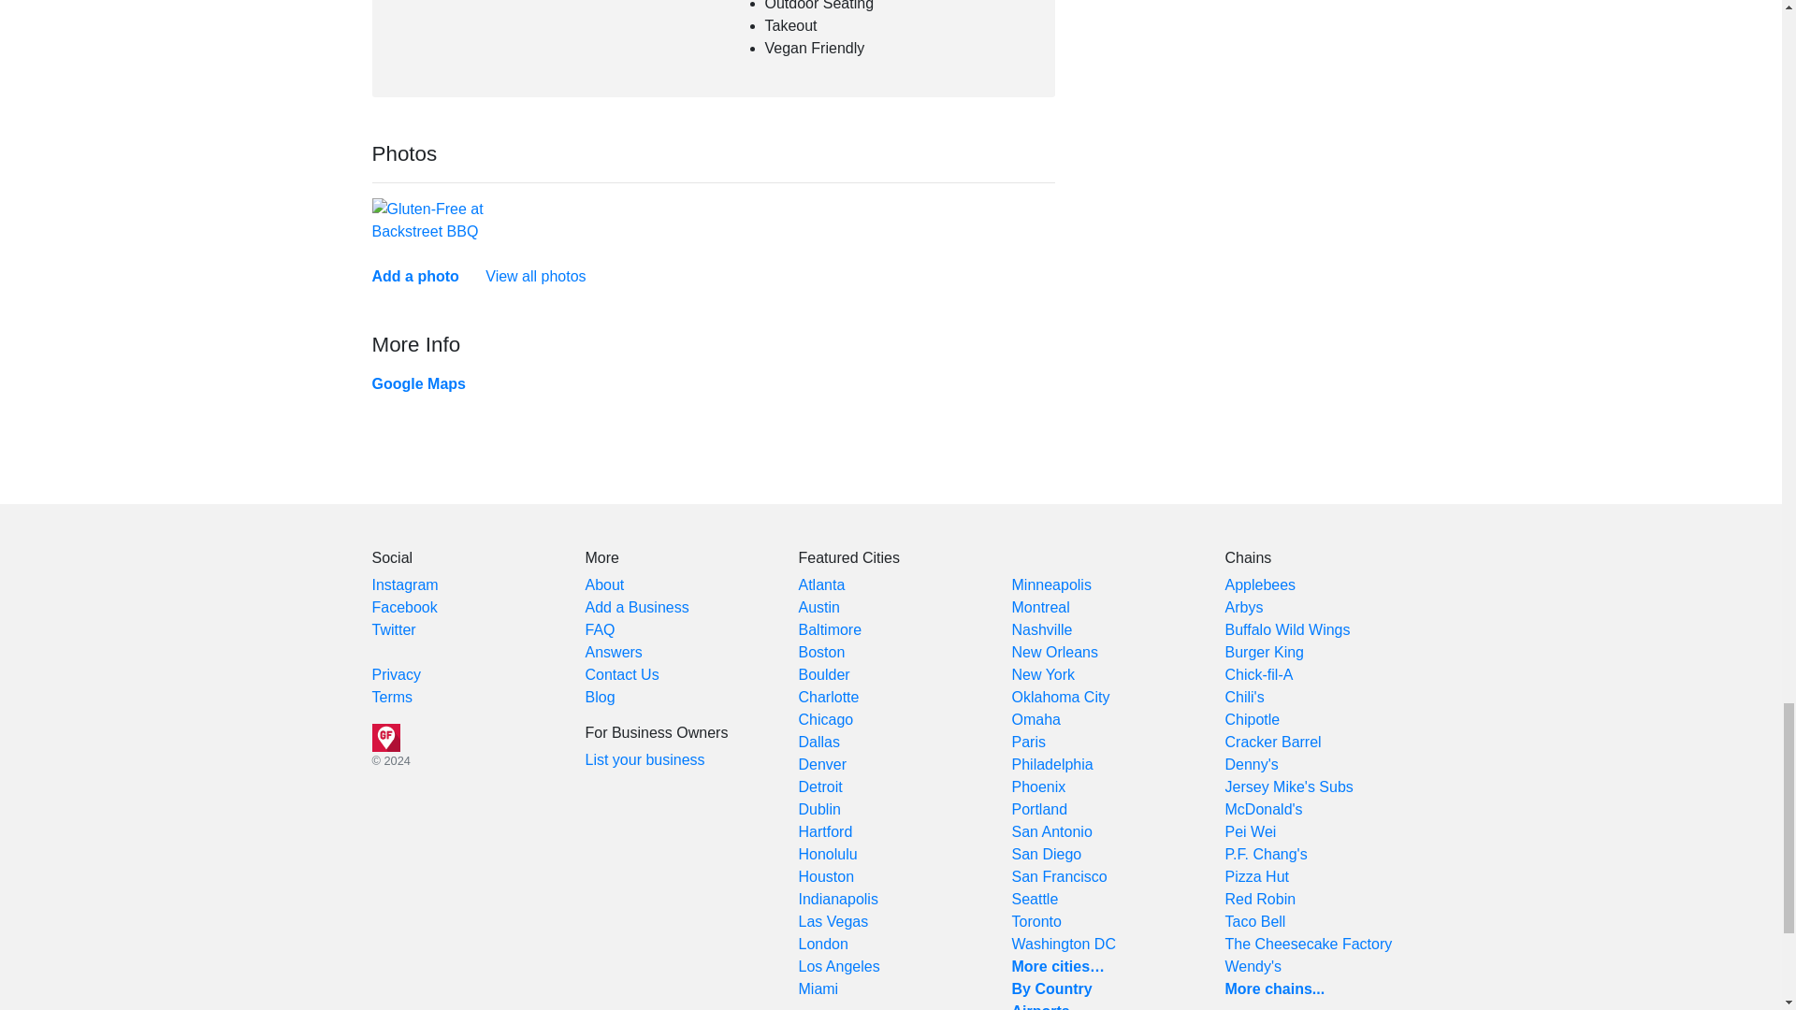 The height and width of the screenshot is (1010, 1796). Describe the element at coordinates (396, 674) in the screenshot. I see `Privacy` at that location.